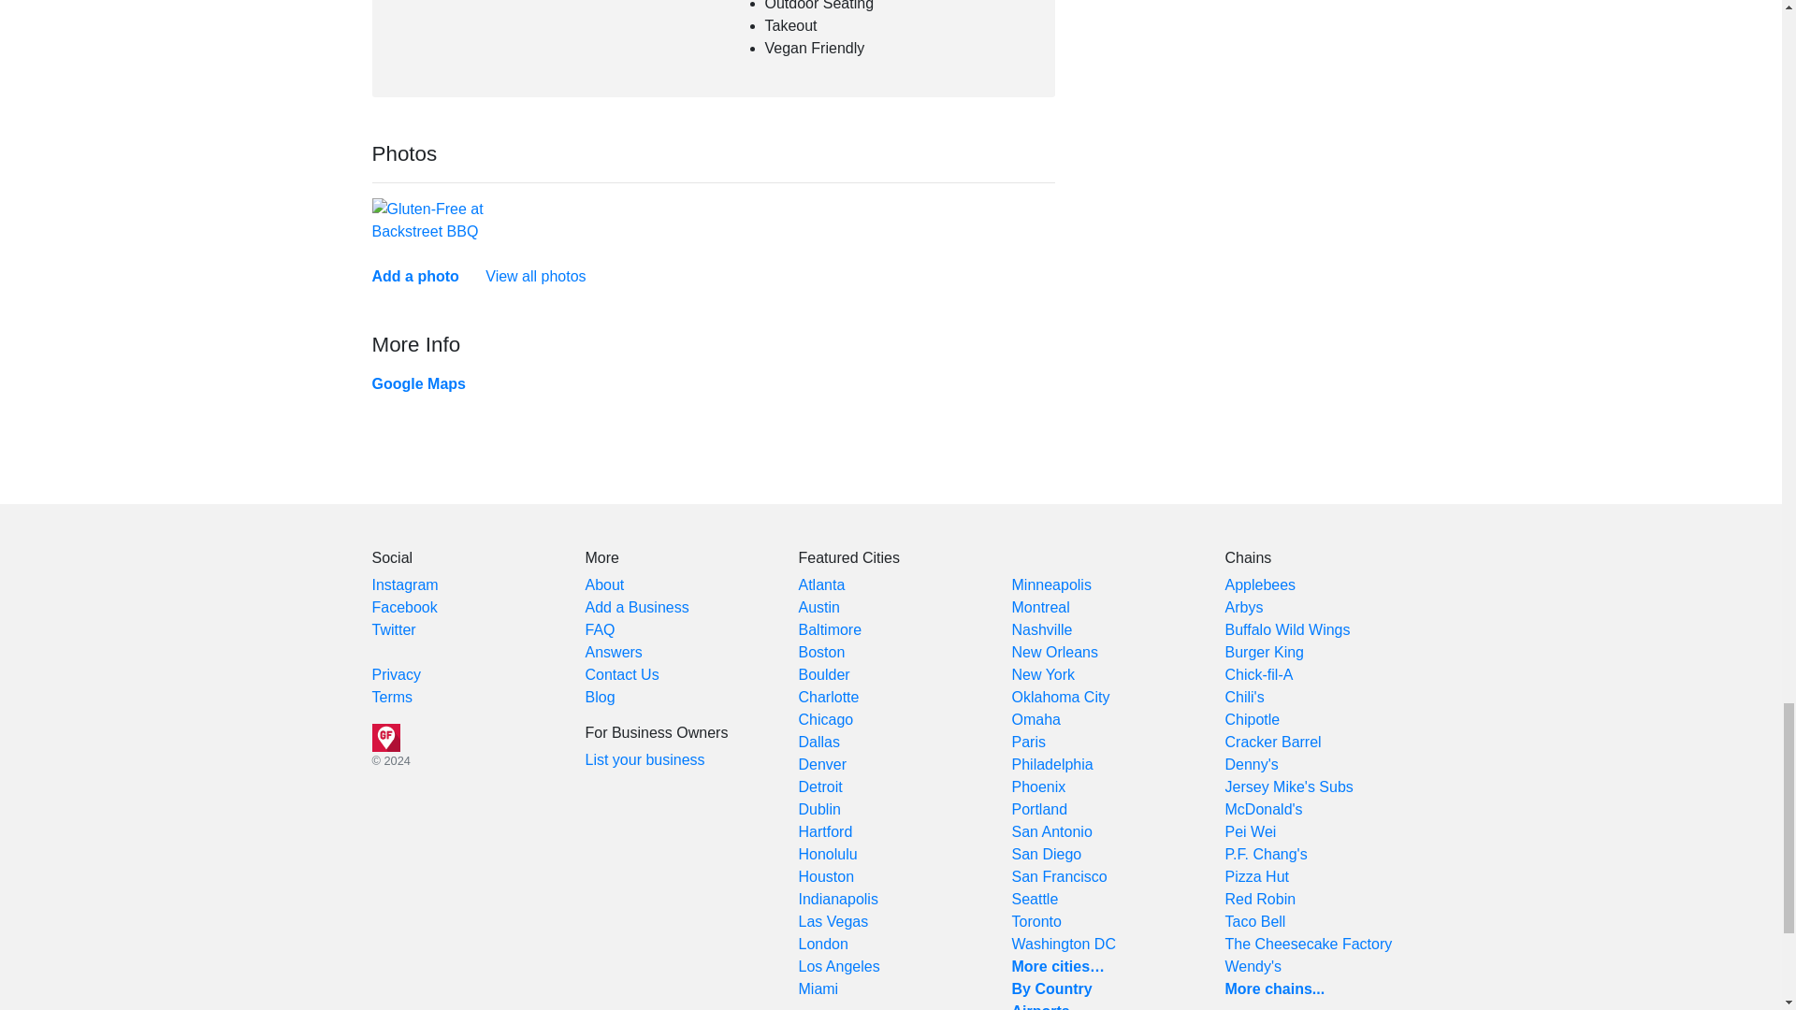 The height and width of the screenshot is (1010, 1796). Describe the element at coordinates (396, 674) in the screenshot. I see `Privacy` at that location.